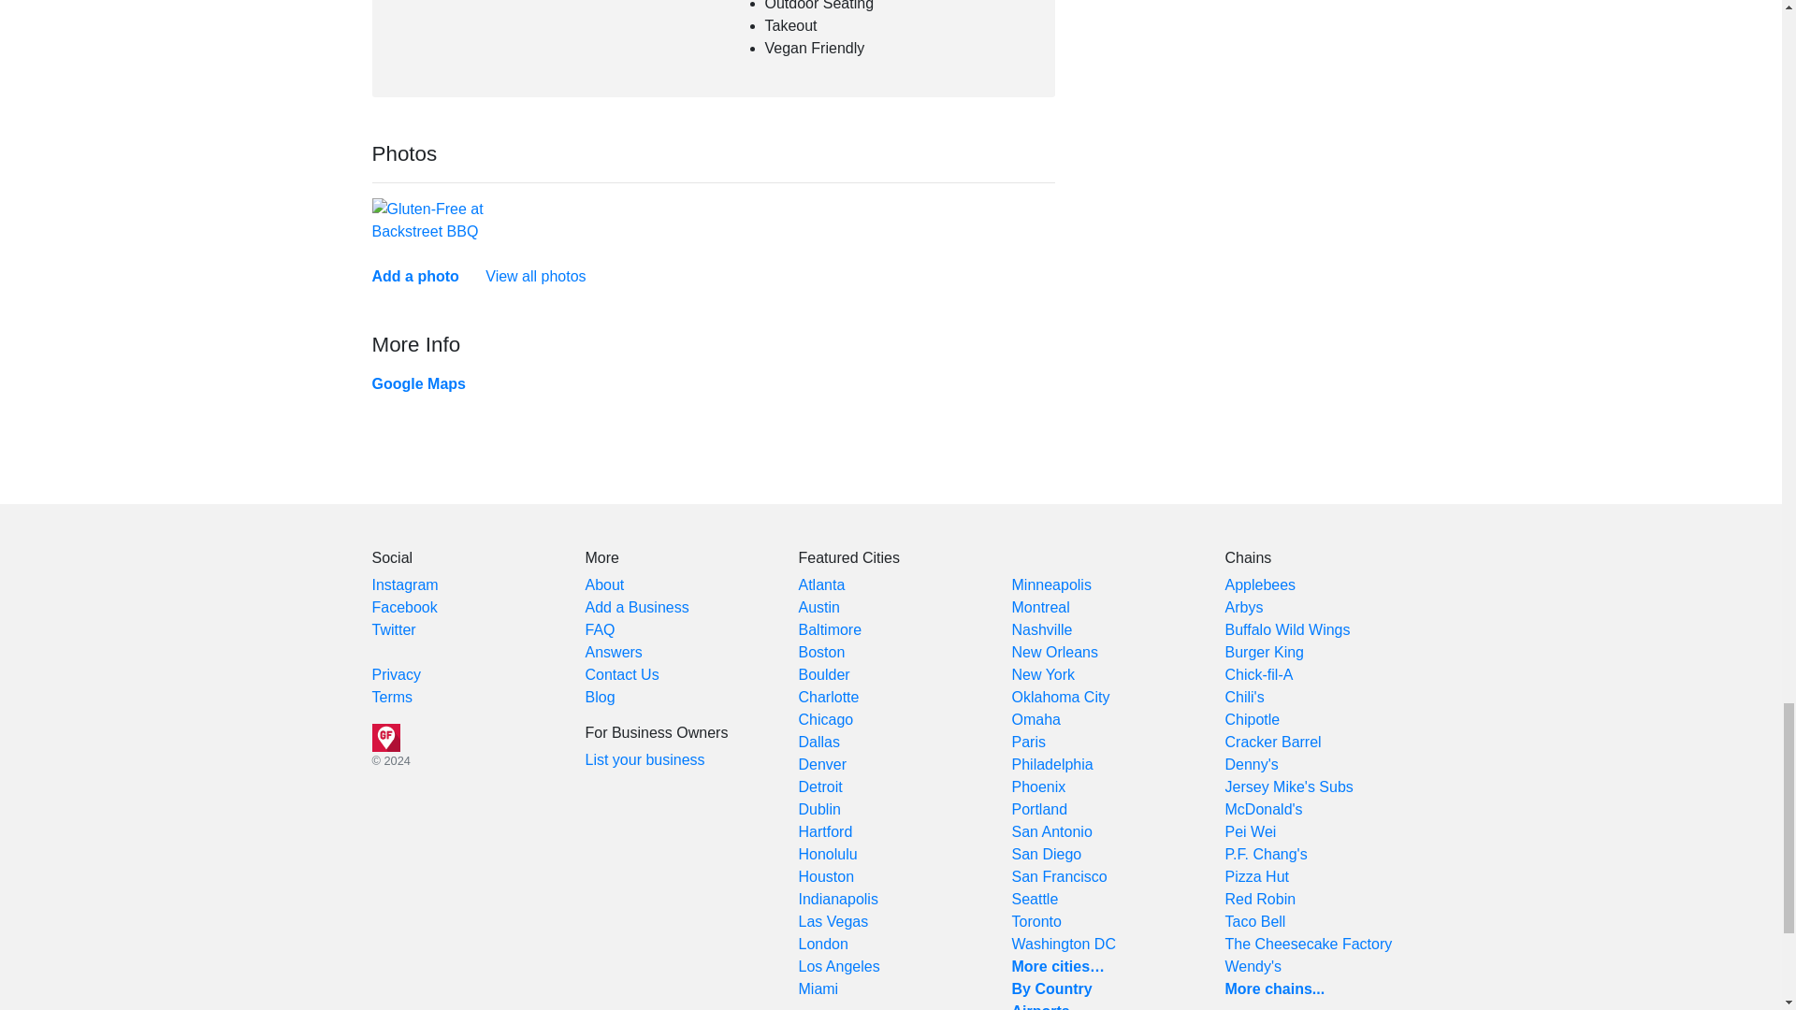 The height and width of the screenshot is (1010, 1796). Describe the element at coordinates (396, 674) in the screenshot. I see `Privacy` at that location.